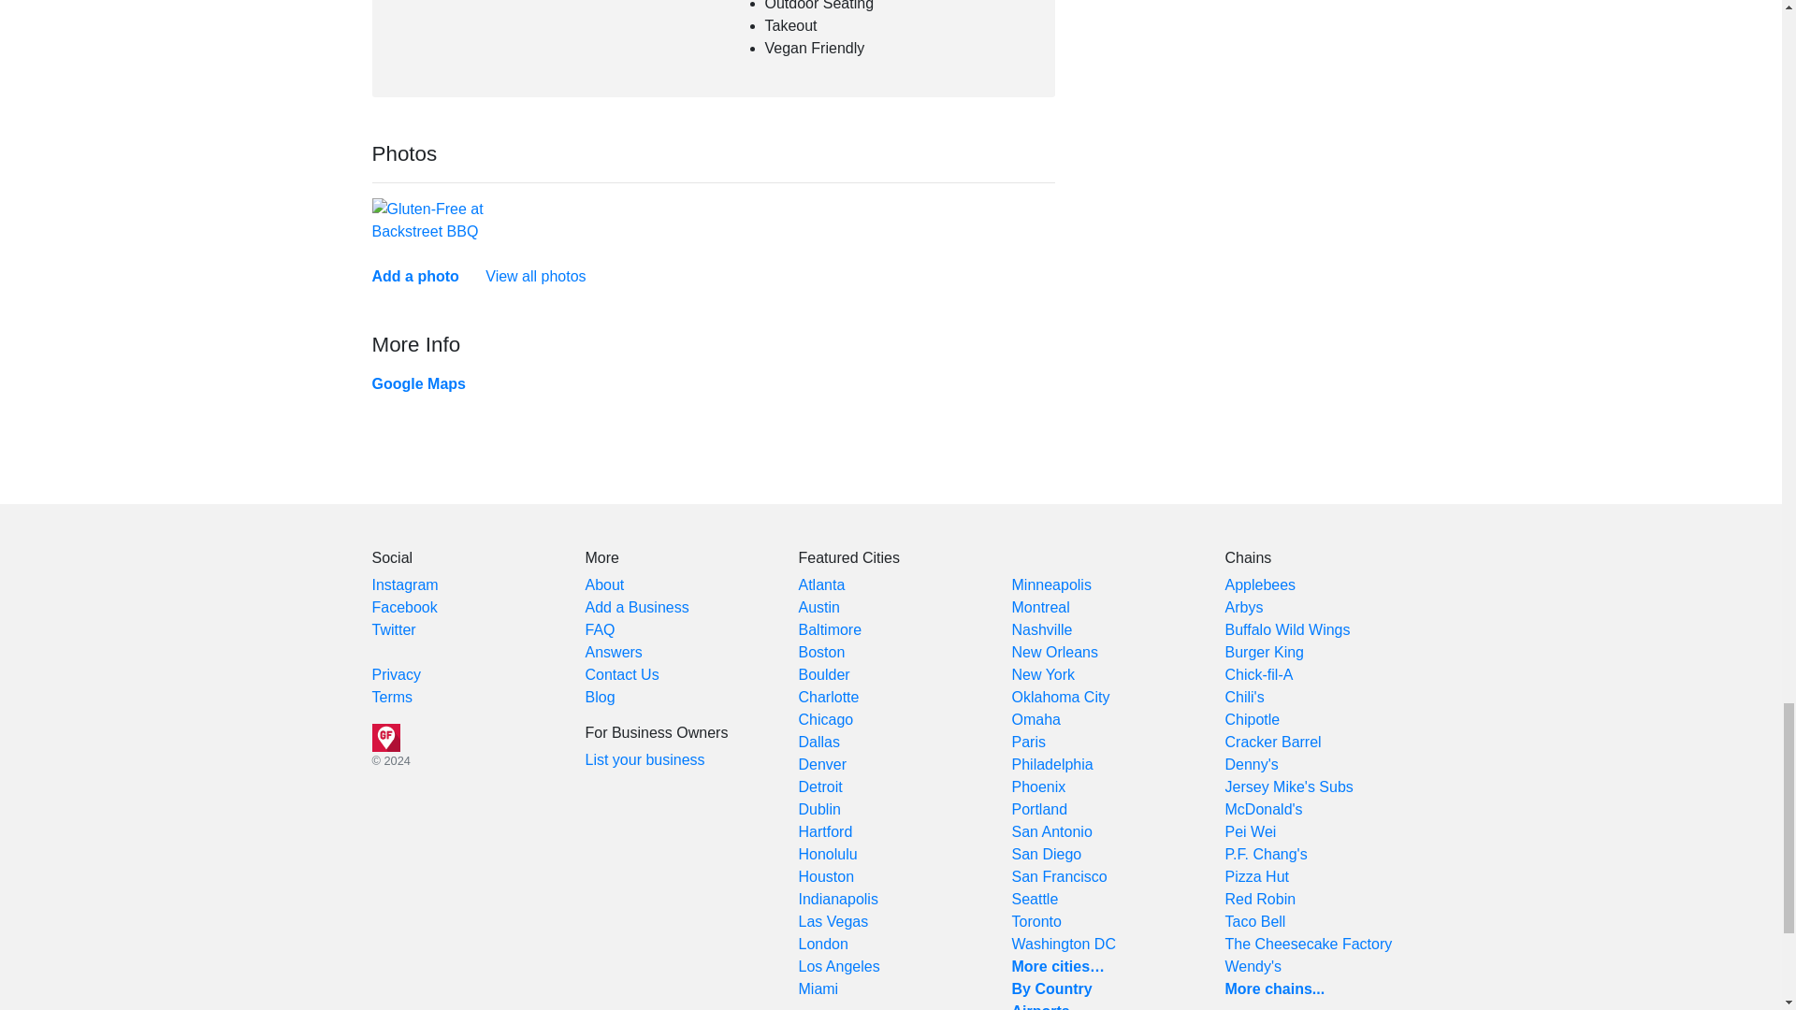 The height and width of the screenshot is (1010, 1796). Describe the element at coordinates (396, 674) in the screenshot. I see `Privacy` at that location.